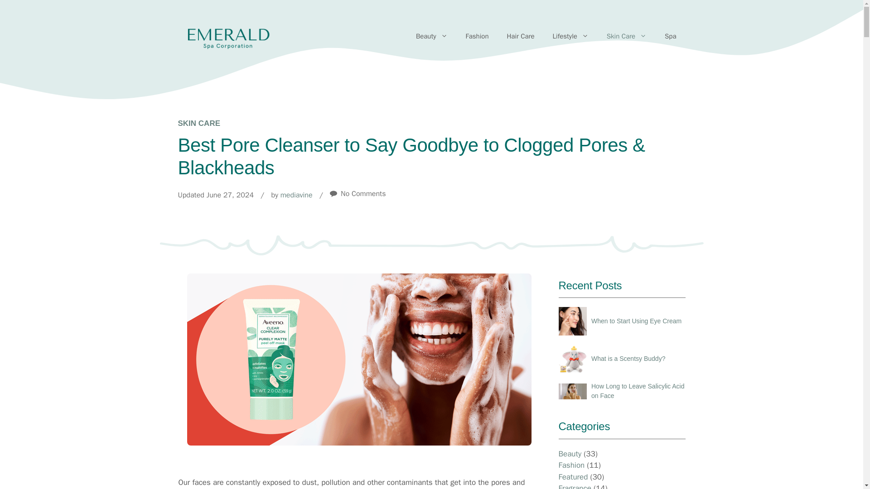  What do you see at coordinates (627, 36) in the screenshot?
I see `Skin Care` at bounding box center [627, 36].